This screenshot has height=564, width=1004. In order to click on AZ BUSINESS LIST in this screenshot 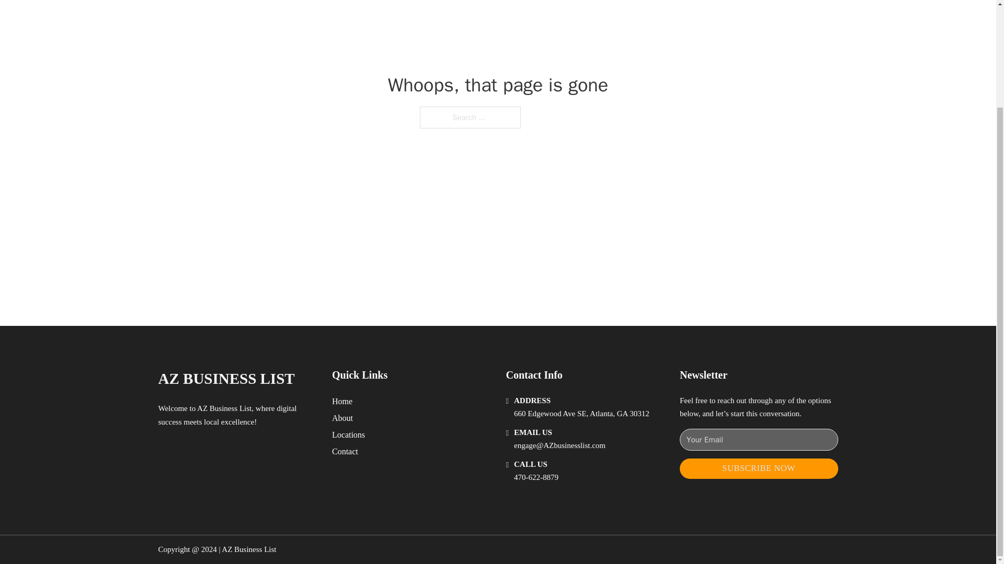, I will do `click(226, 378)`.